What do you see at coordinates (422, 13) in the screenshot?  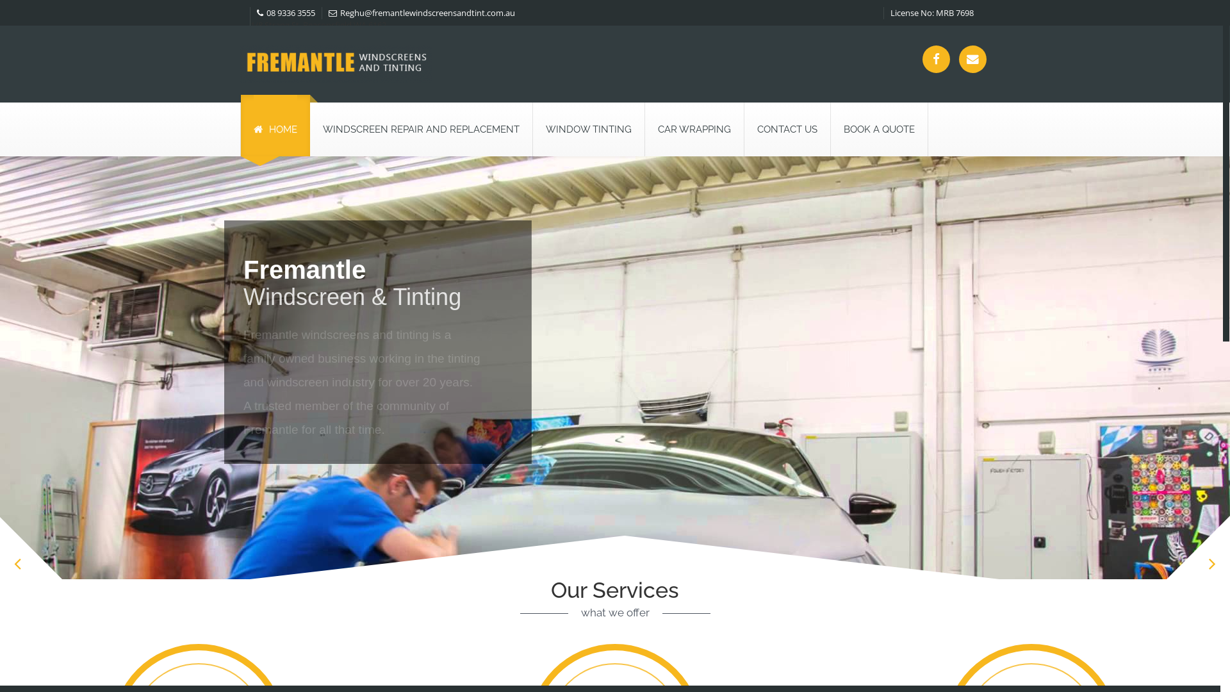 I see `Reghu@fremantlewindscreensandtint.com.au` at bounding box center [422, 13].